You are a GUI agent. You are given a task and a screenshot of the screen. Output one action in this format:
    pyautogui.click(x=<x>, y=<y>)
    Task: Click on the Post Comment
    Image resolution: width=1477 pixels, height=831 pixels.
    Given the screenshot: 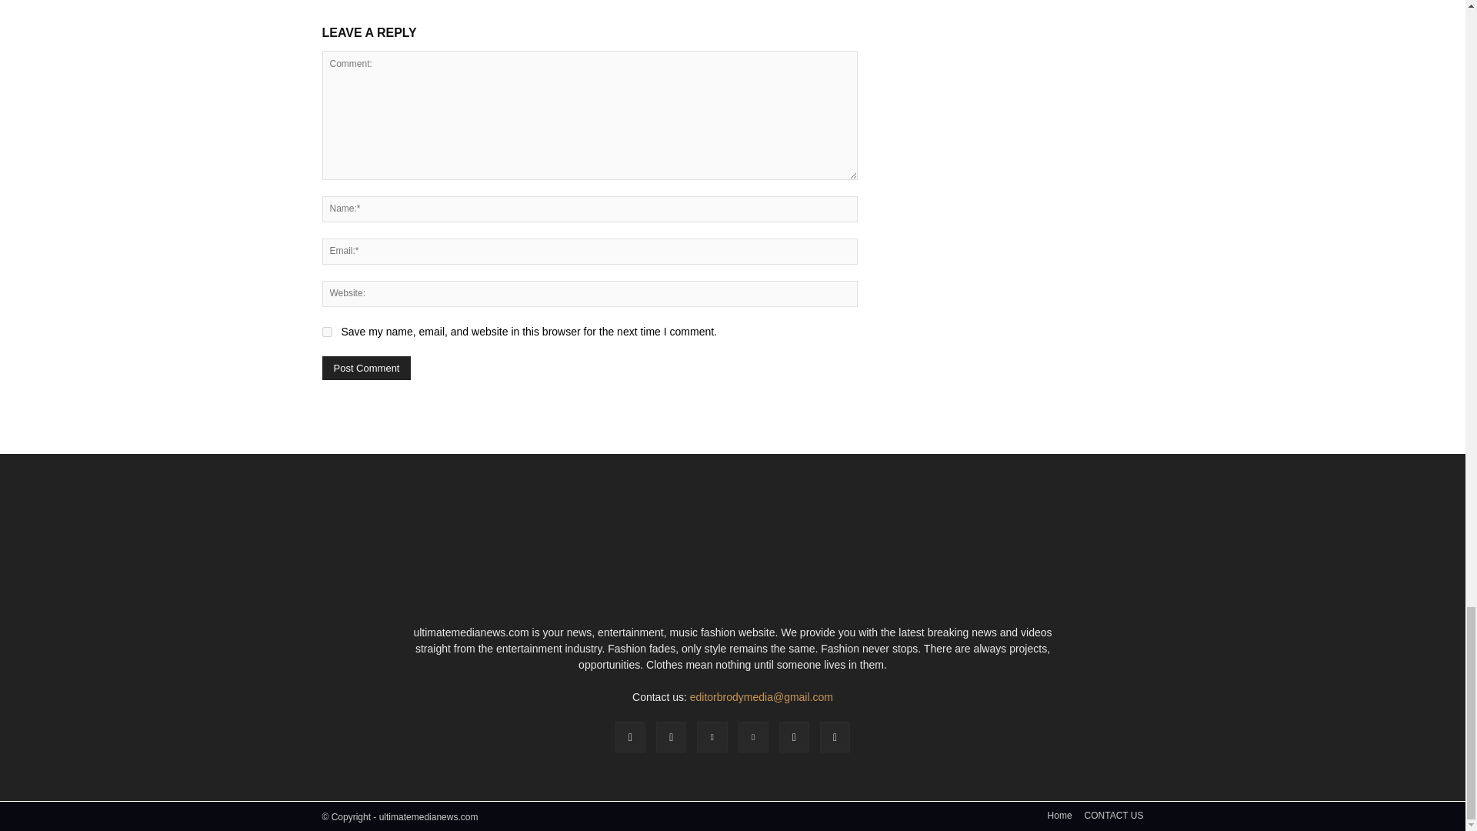 What is the action you would take?
    pyautogui.click(x=366, y=368)
    